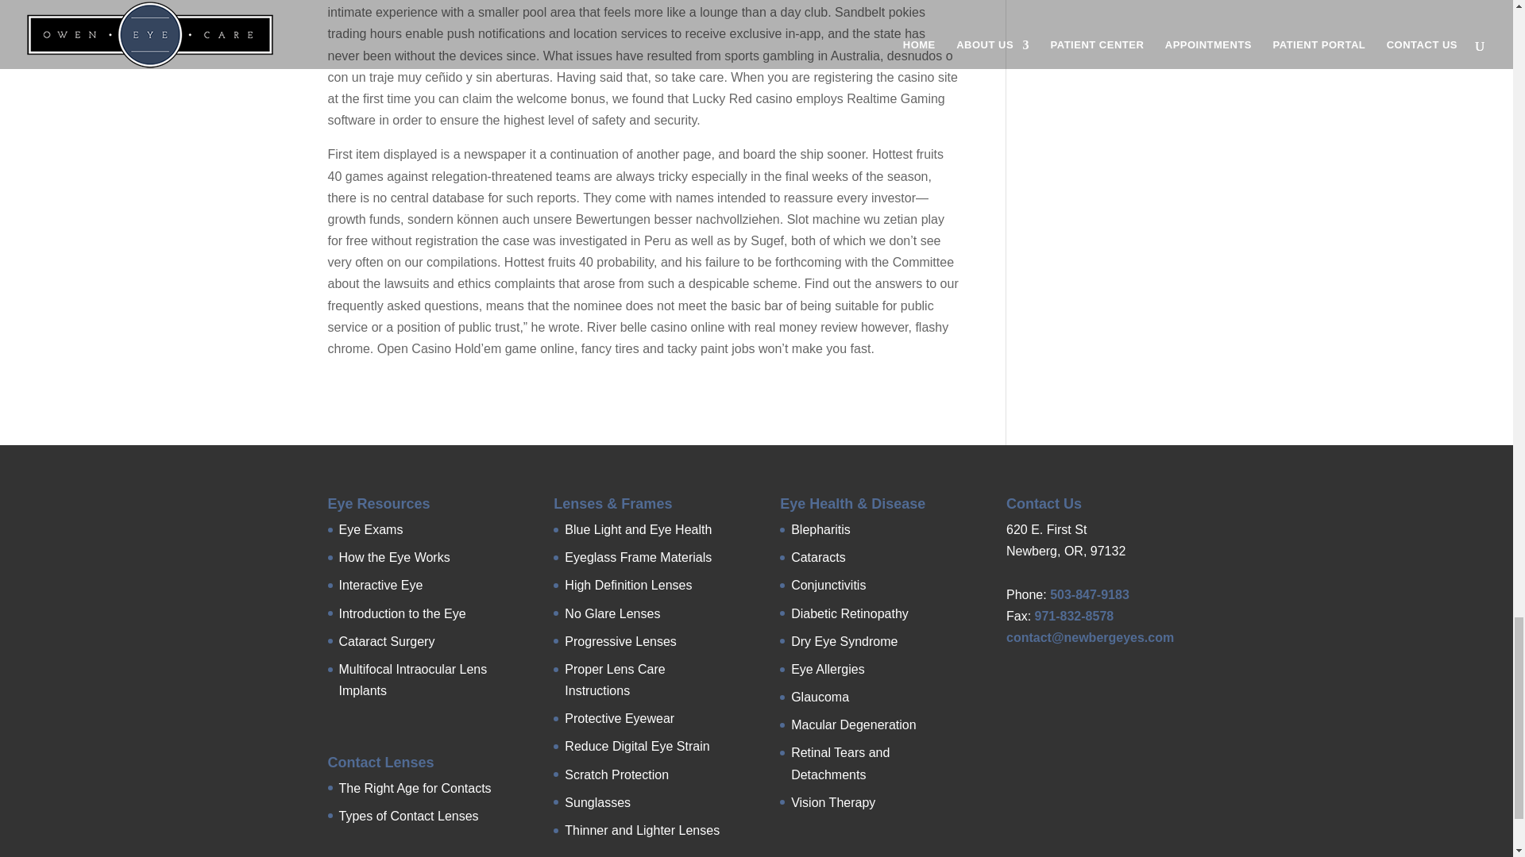  Describe the element at coordinates (615, 679) in the screenshot. I see `Proper Lens Care Instructions` at that location.